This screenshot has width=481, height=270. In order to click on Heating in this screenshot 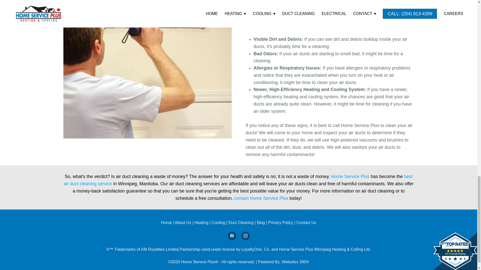, I will do `click(202, 222)`.